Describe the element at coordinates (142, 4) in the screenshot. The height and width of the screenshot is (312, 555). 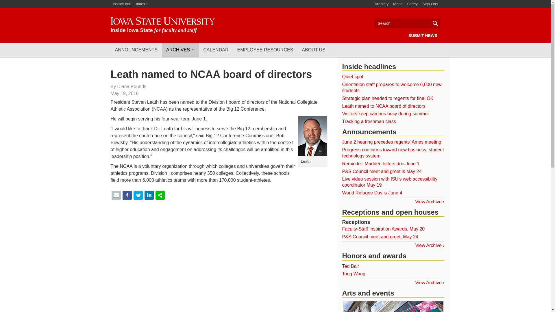
I see `Index` at that location.